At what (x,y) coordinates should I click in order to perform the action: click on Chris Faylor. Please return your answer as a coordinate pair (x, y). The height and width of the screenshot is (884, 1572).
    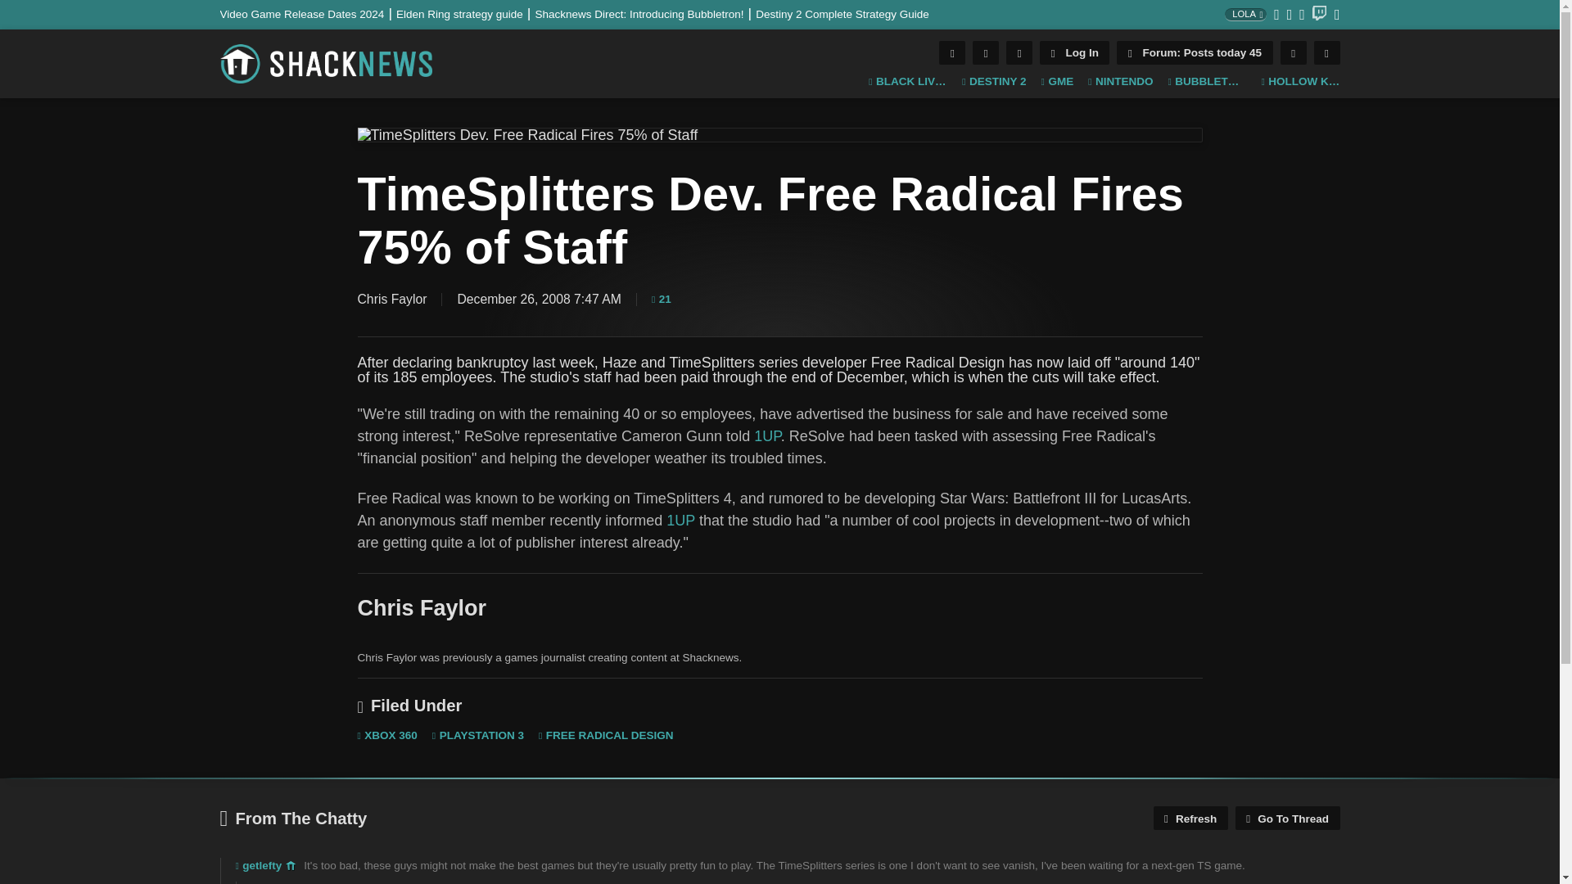
    Looking at the image, I should click on (391, 299).